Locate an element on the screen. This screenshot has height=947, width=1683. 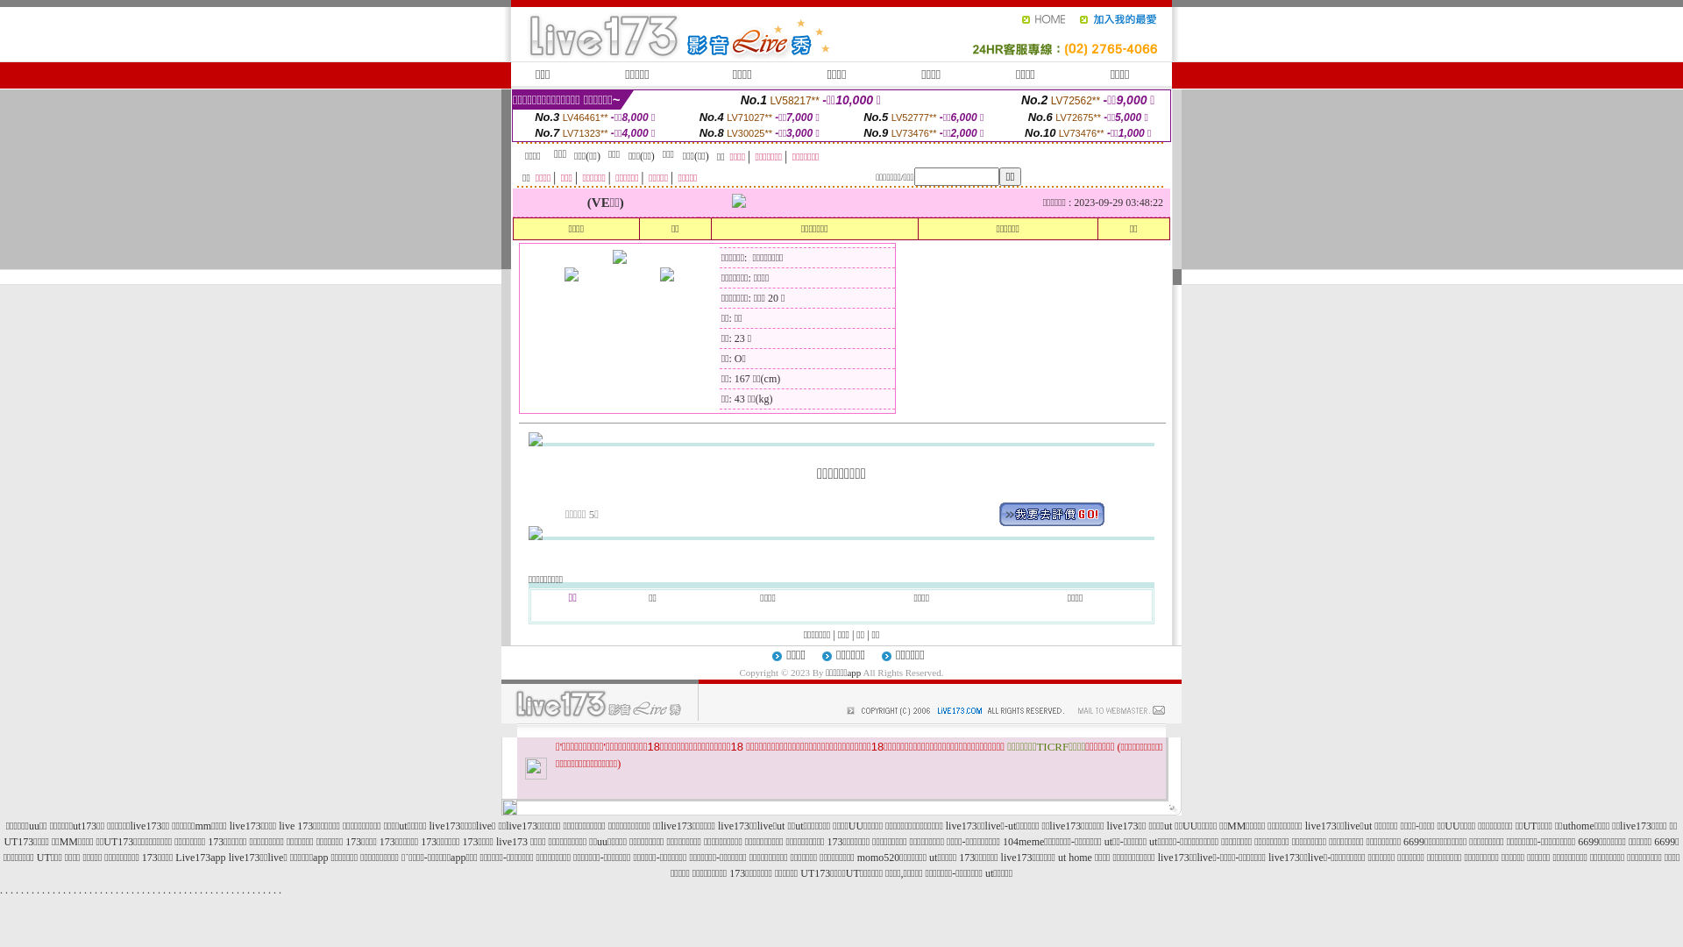
. is located at coordinates (196, 890).